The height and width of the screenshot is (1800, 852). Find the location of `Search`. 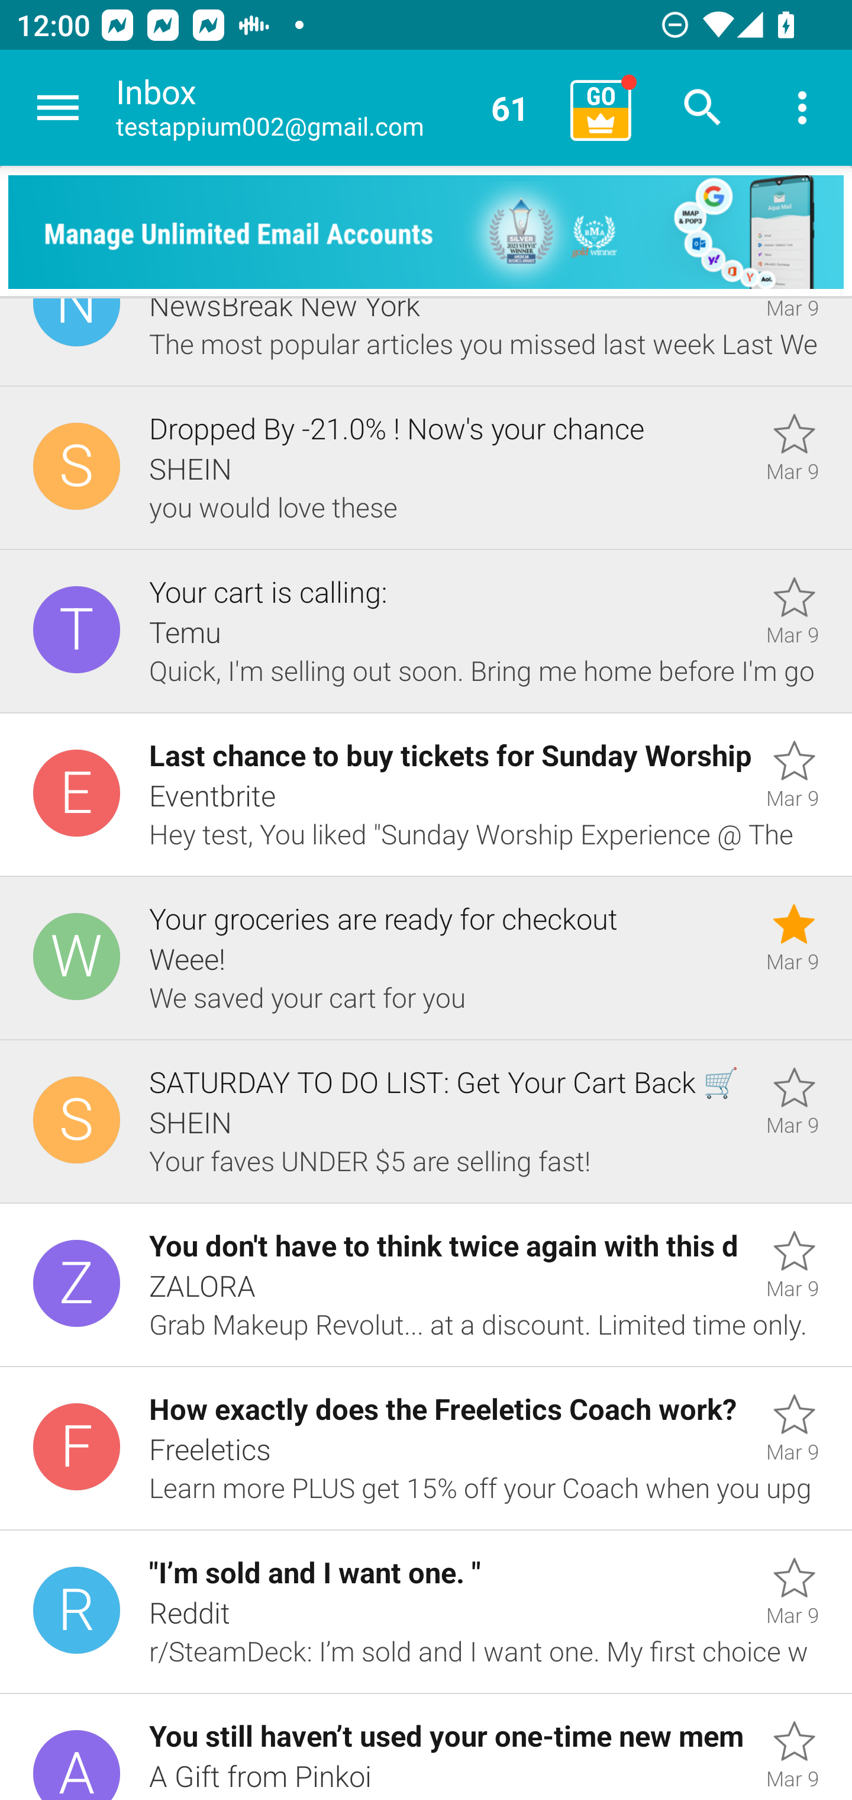

Search is located at coordinates (703, 108).